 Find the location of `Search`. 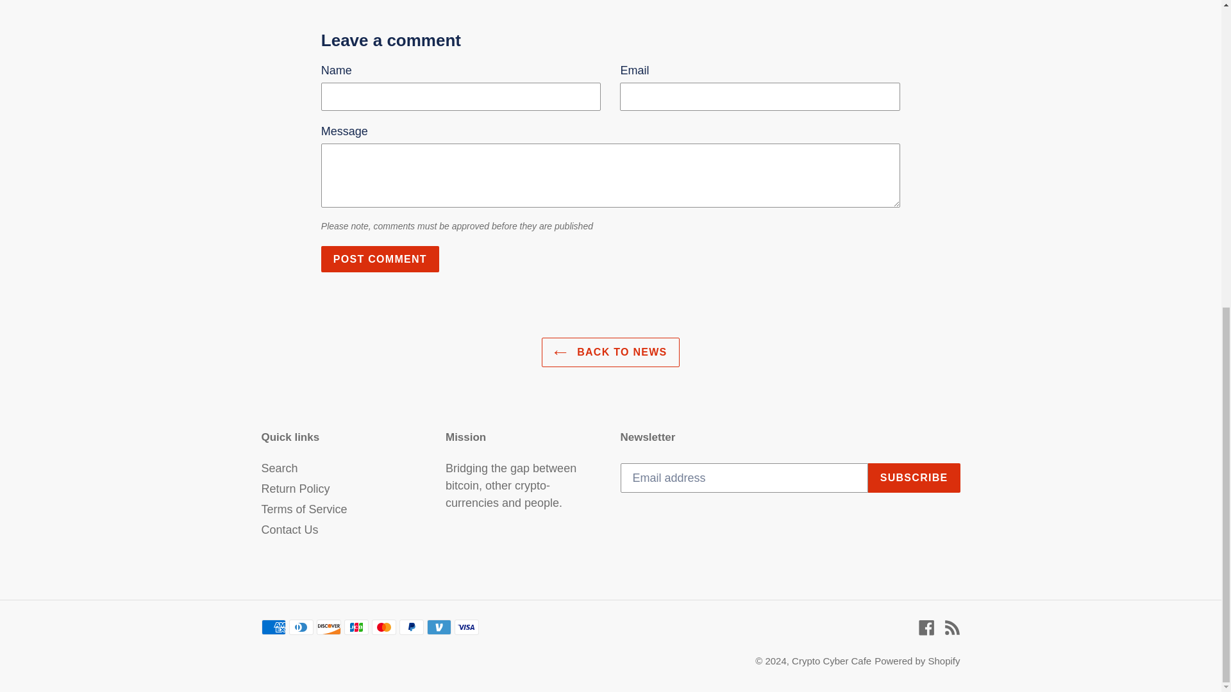

Search is located at coordinates (280, 468).